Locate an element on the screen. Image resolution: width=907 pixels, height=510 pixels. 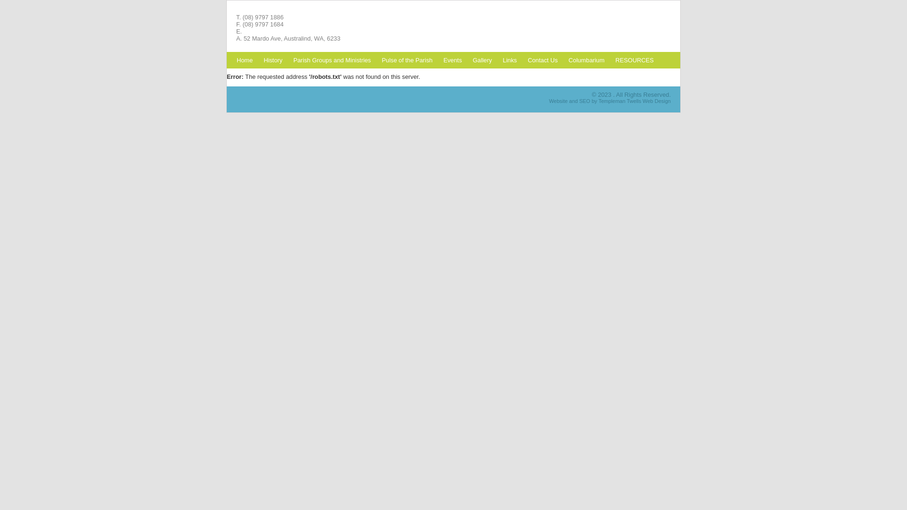
RESOURCES is located at coordinates (635, 60).